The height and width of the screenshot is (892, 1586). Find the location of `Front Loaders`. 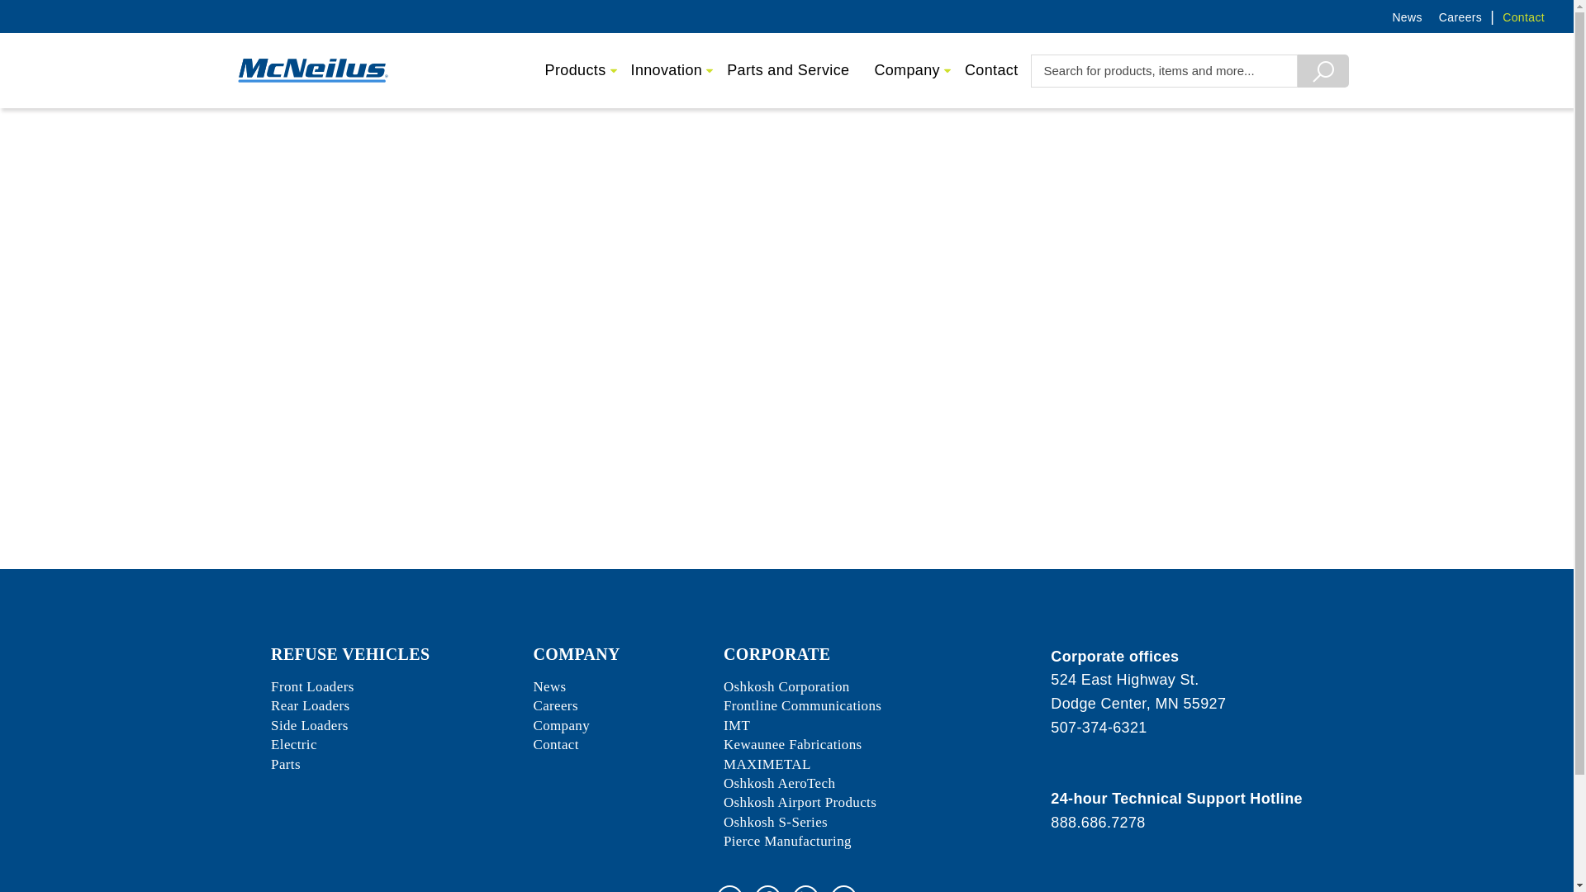

Front Loaders is located at coordinates (312, 686).